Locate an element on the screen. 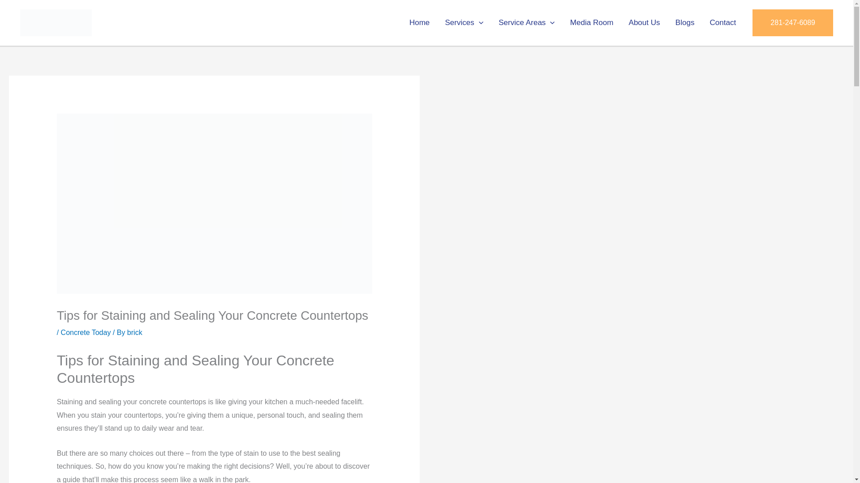 The image size is (860, 483). Services is located at coordinates (464, 22).